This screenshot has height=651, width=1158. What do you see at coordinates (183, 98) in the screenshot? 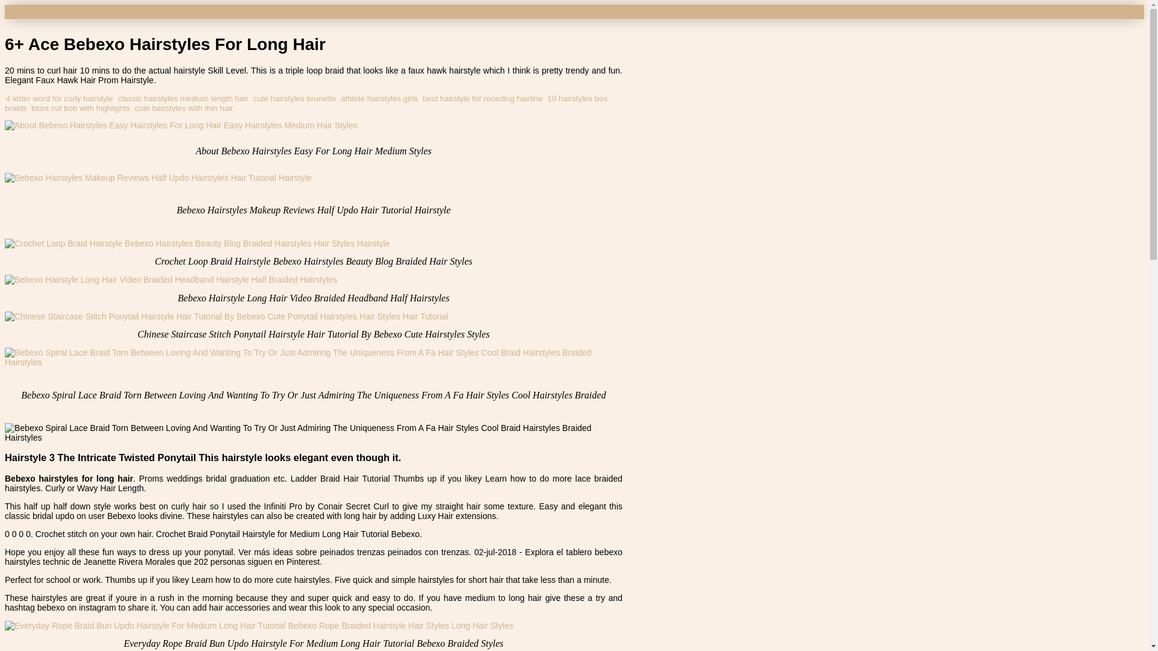
I see `classic hairstyles medium length hair` at bounding box center [183, 98].